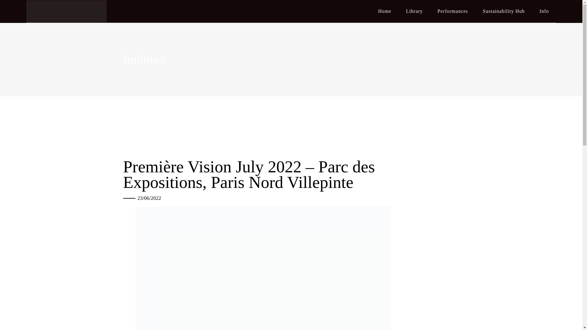  Describe the element at coordinates (544, 11) in the screenshot. I see `Info` at that location.